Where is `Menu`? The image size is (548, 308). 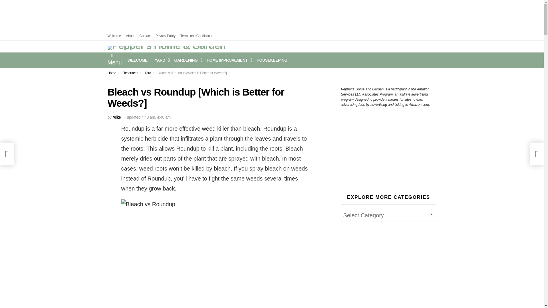
Menu is located at coordinates (114, 60).